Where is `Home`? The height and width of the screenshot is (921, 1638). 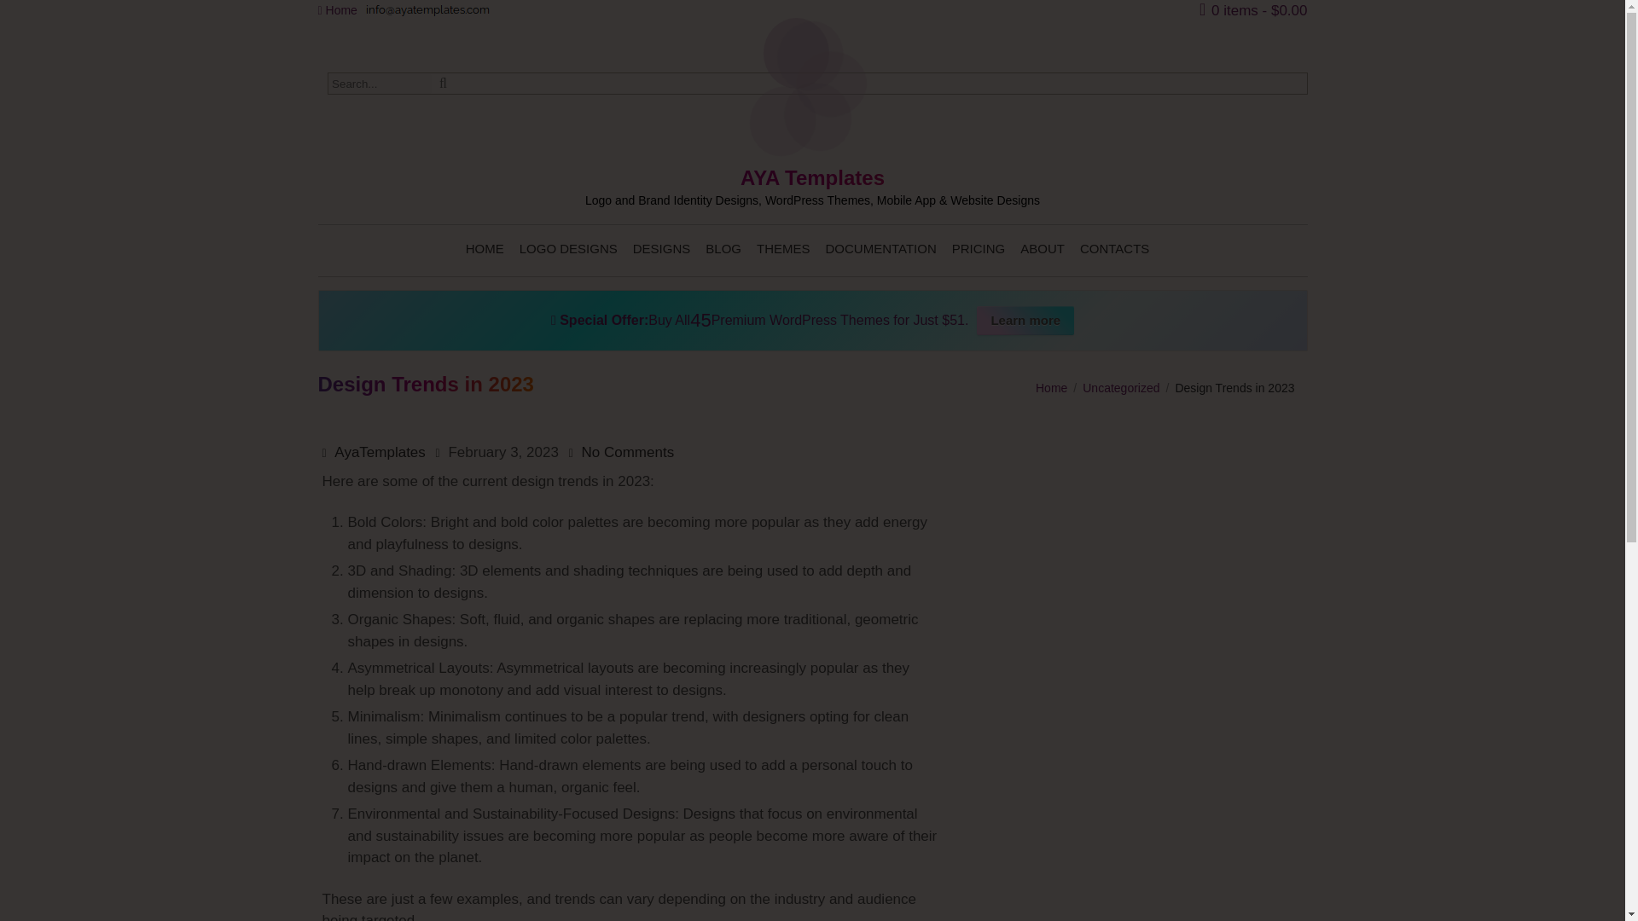 Home is located at coordinates (1051, 388).